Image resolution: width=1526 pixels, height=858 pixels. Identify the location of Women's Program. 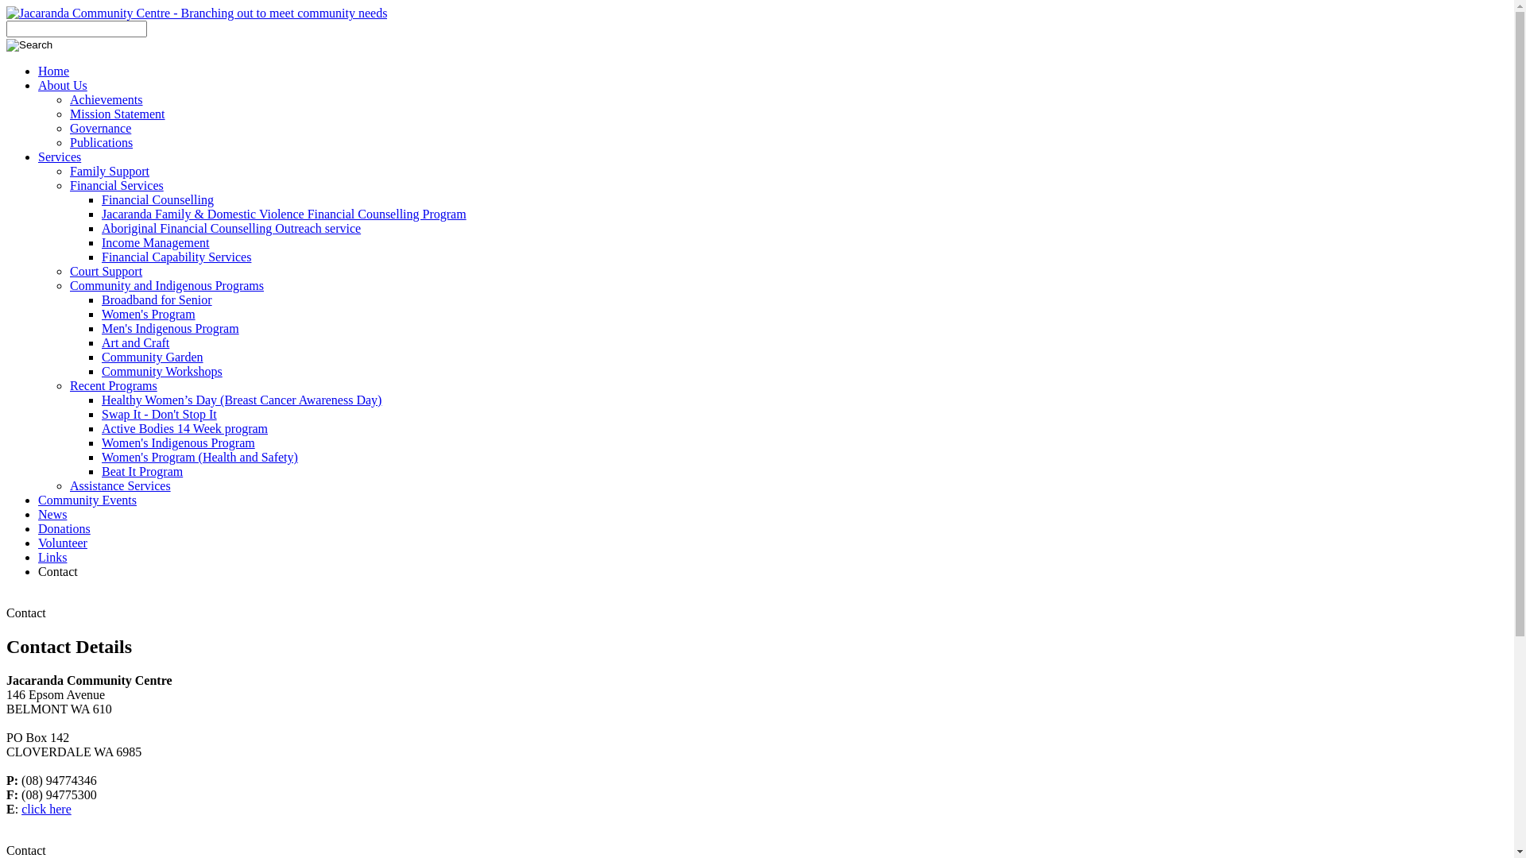
(148, 315).